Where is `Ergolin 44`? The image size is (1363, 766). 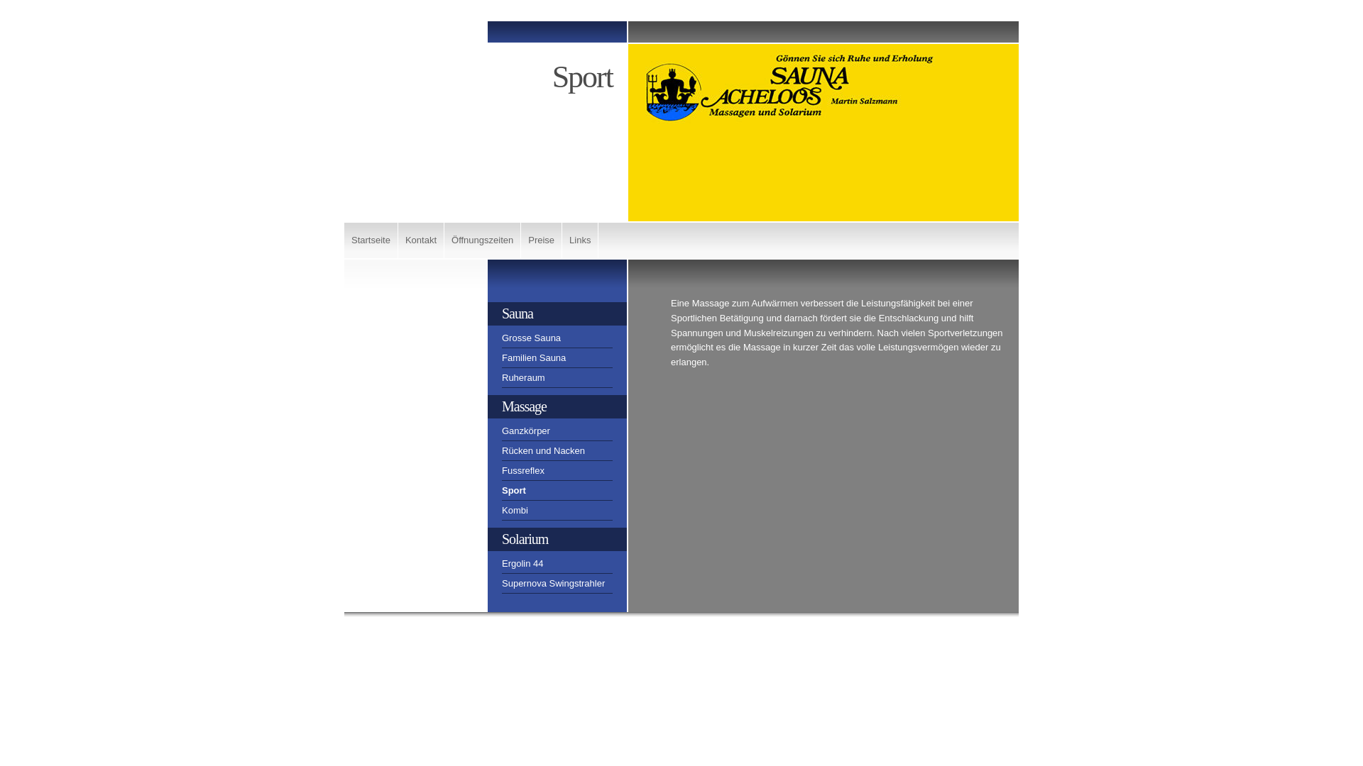 Ergolin 44 is located at coordinates (557, 566).